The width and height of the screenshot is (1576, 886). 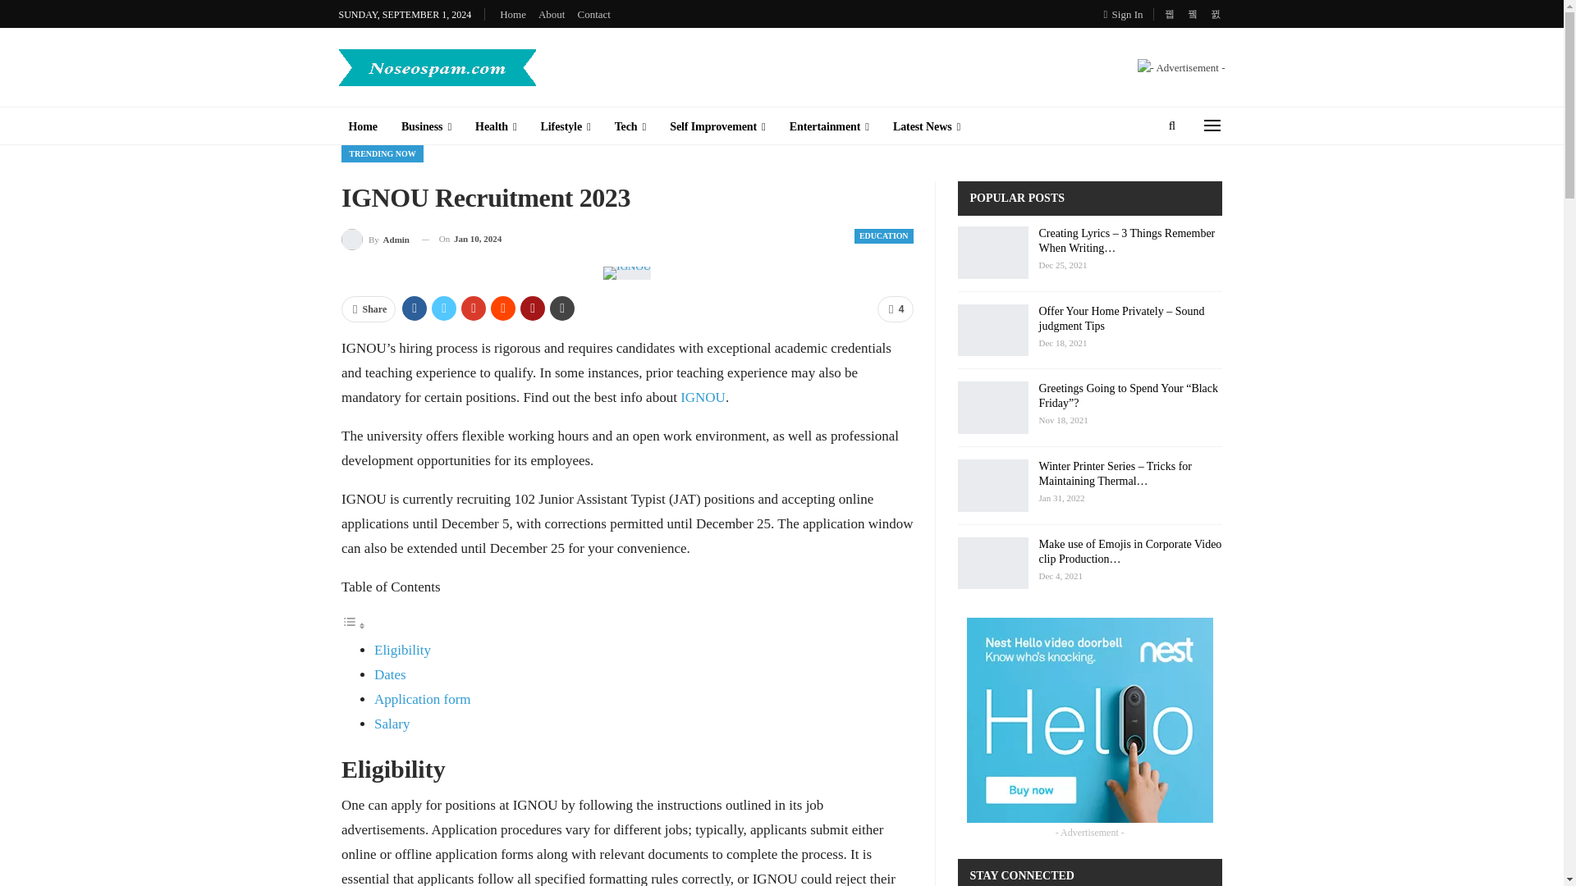 I want to click on Application form, so click(x=423, y=699).